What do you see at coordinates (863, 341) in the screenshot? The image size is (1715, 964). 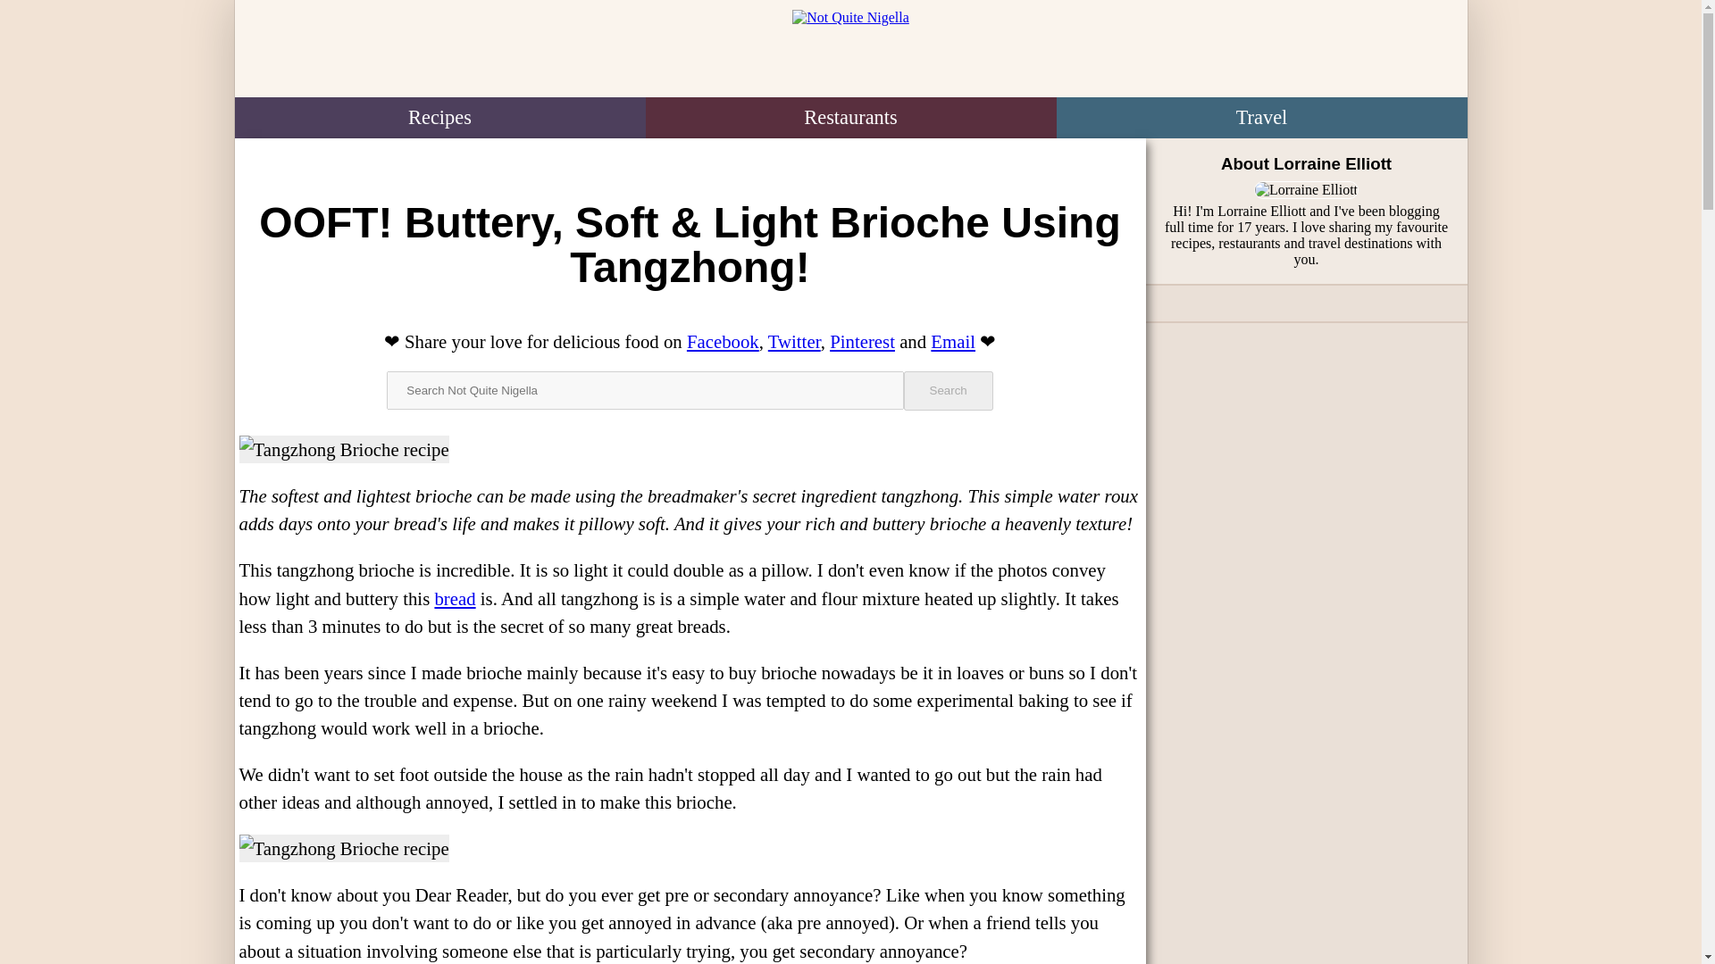 I see `Pinterest` at bounding box center [863, 341].